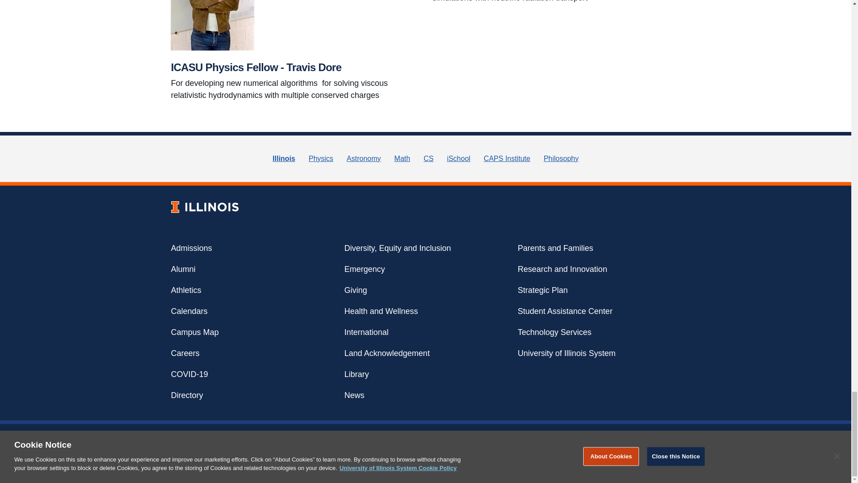  Describe the element at coordinates (321, 158) in the screenshot. I see `Department of Physics` at that location.